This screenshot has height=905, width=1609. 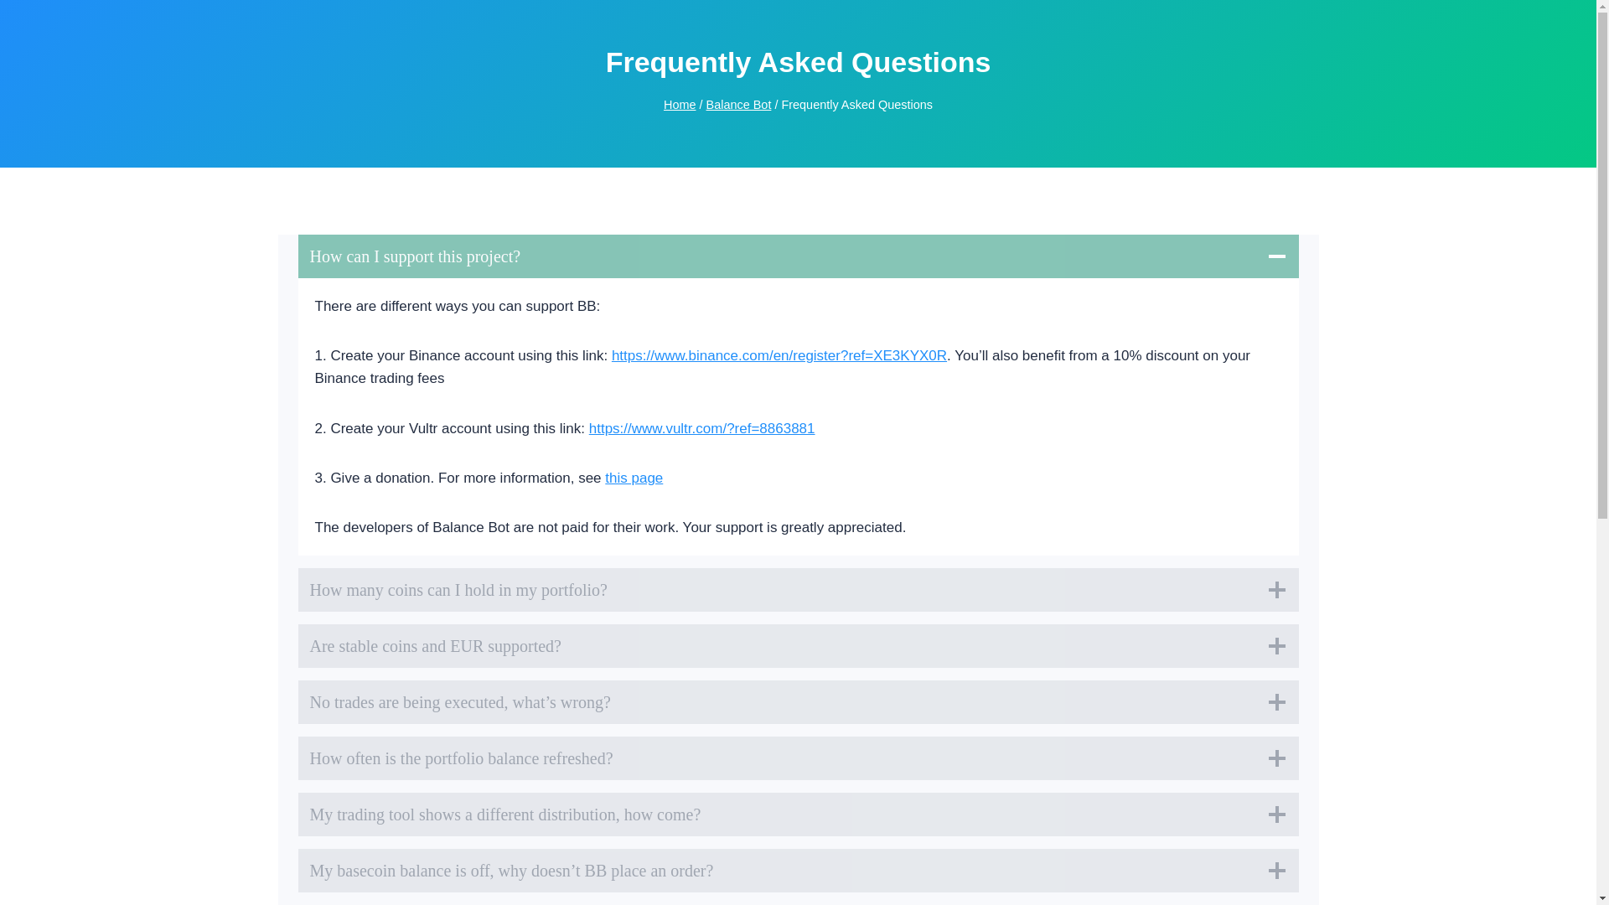 I want to click on My trading tool shows a different distribution, how come?, so click(x=798, y=814).